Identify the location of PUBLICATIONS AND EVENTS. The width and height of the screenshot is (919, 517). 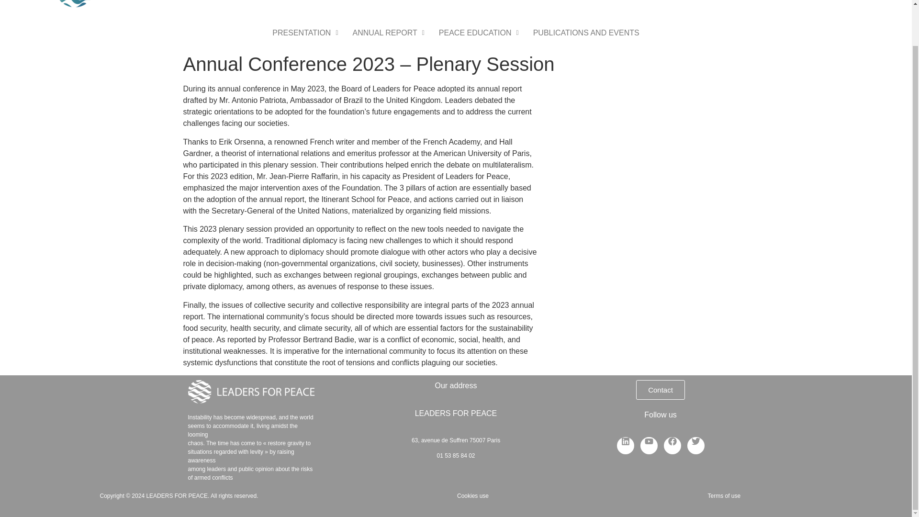
(586, 33).